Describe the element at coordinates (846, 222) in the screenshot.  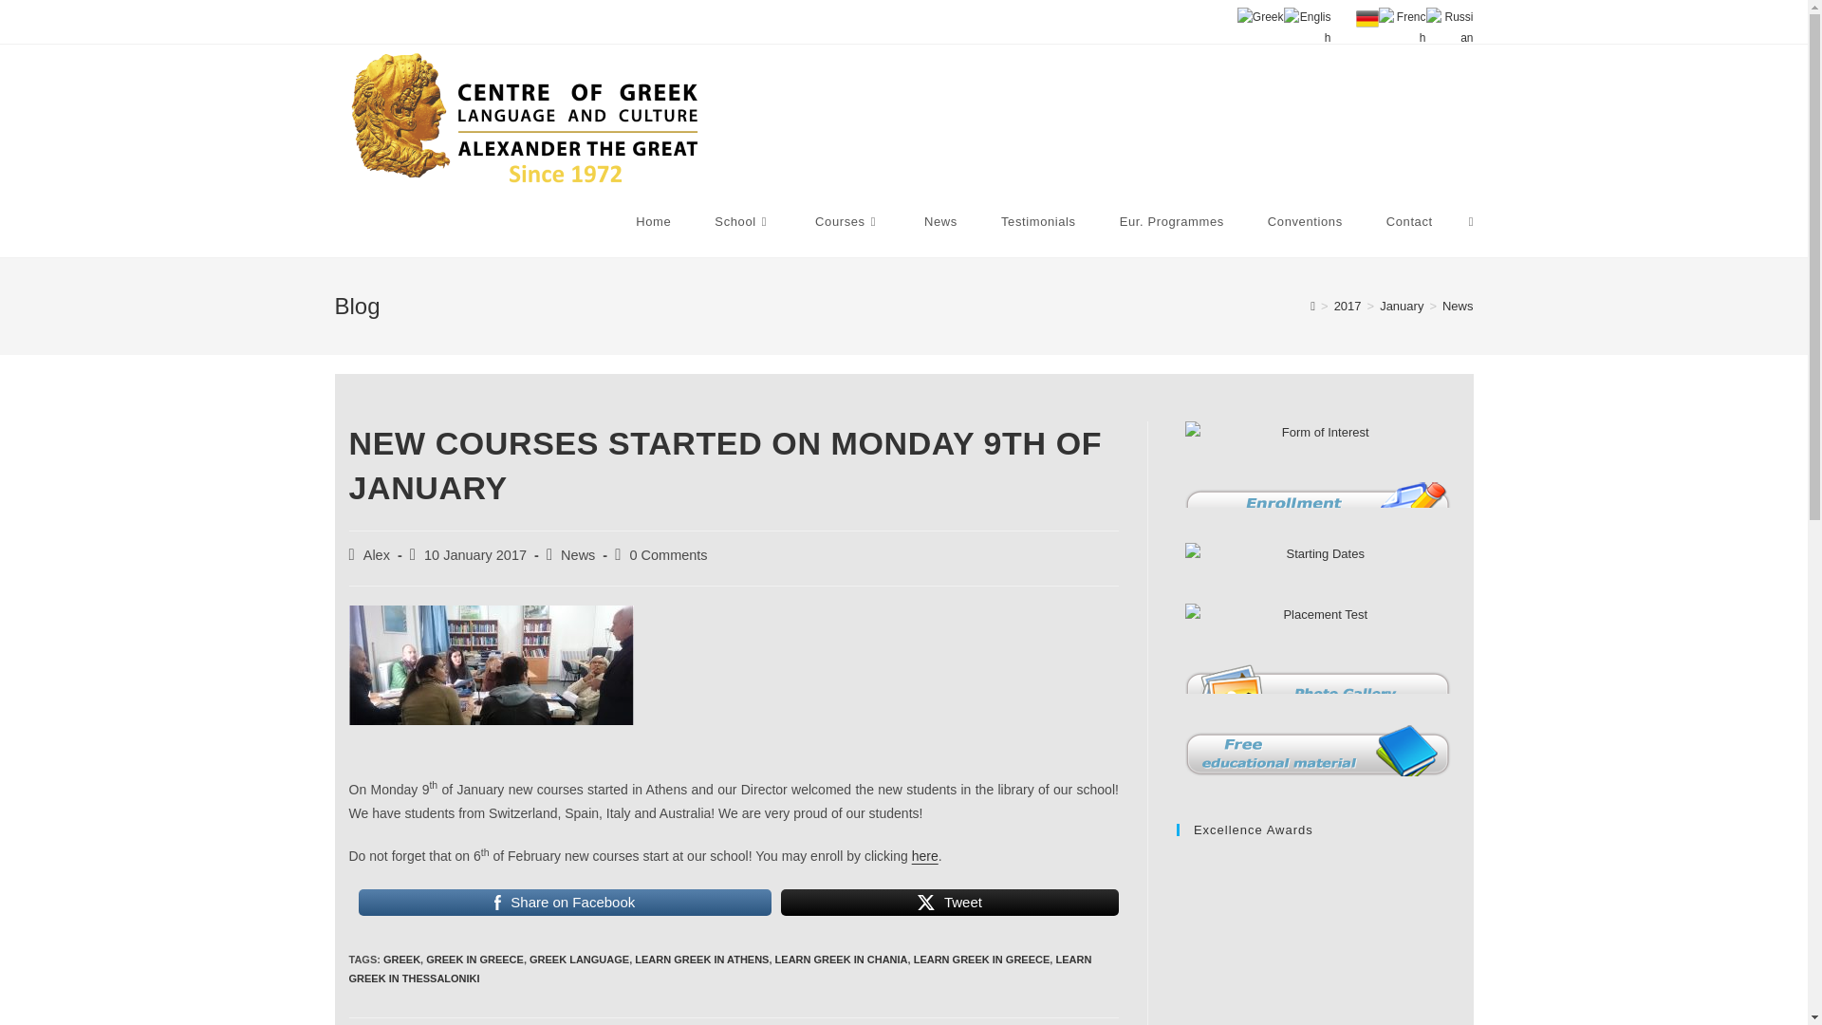
I see `Courses` at that location.